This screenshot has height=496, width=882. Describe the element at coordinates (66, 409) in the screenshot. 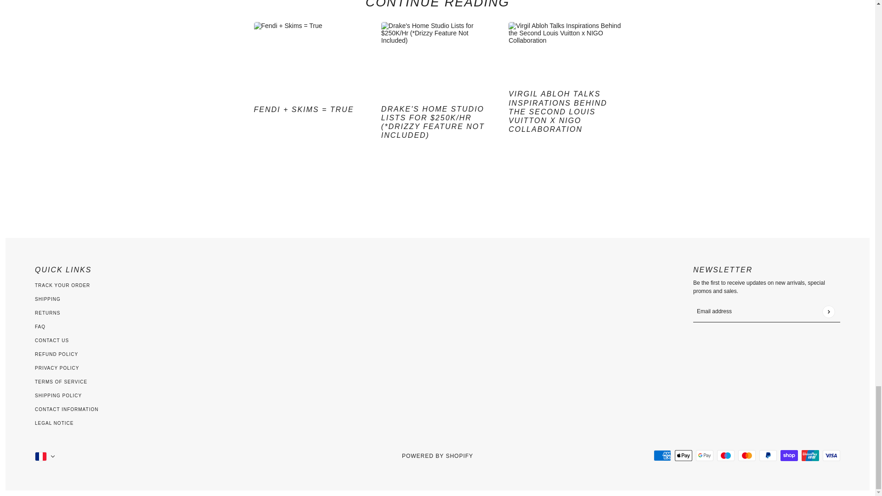

I see `Contact information` at that location.